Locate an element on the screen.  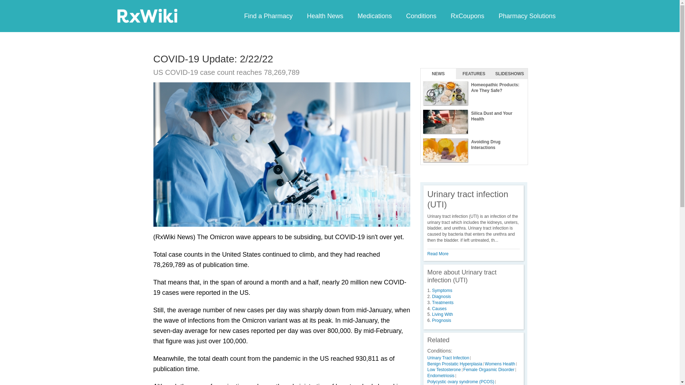
NEWS is located at coordinates (438, 74).